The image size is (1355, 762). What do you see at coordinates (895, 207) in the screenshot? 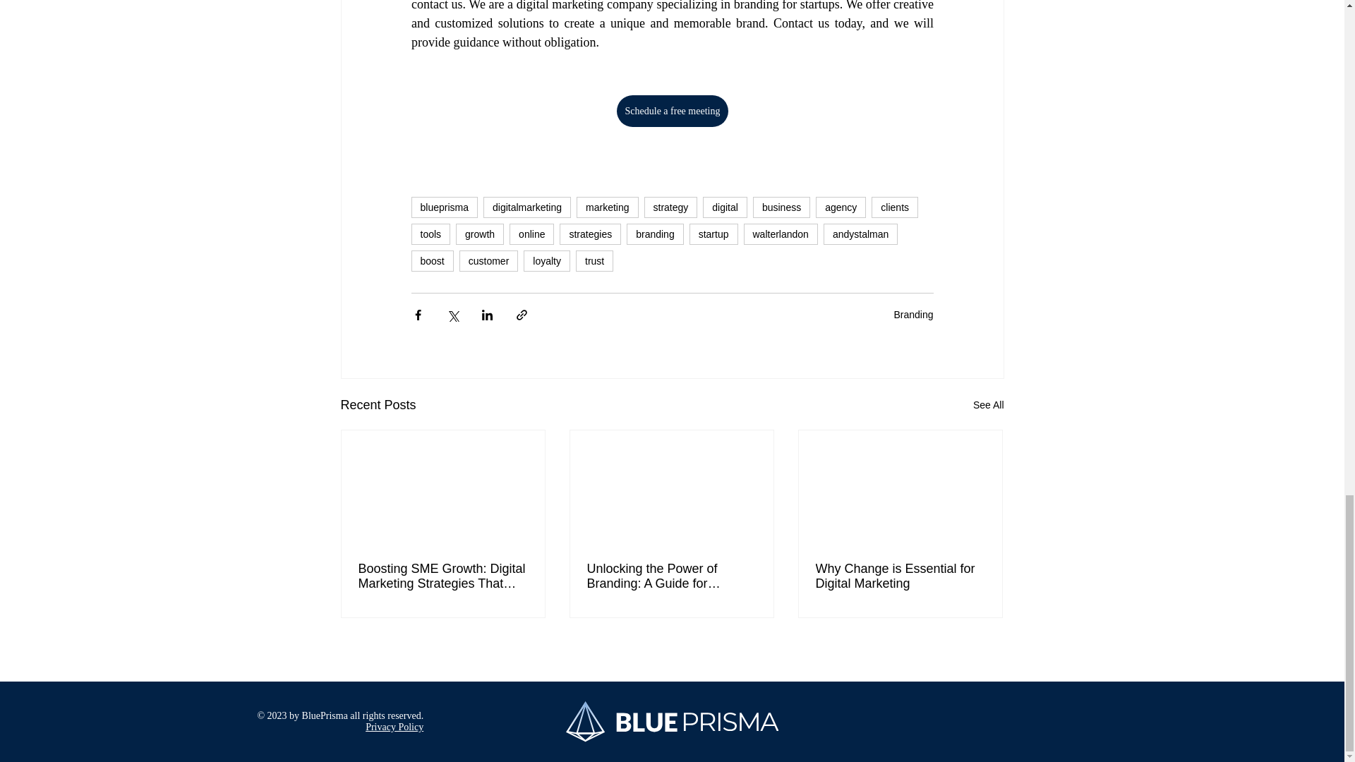
I see `clients` at bounding box center [895, 207].